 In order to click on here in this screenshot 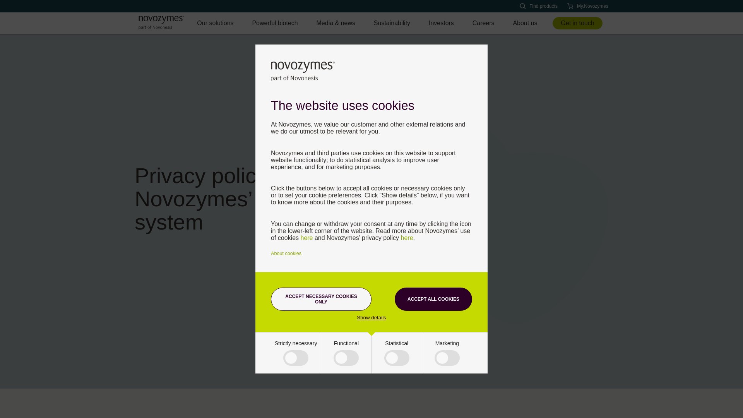, I will do `click(407, 238)`.